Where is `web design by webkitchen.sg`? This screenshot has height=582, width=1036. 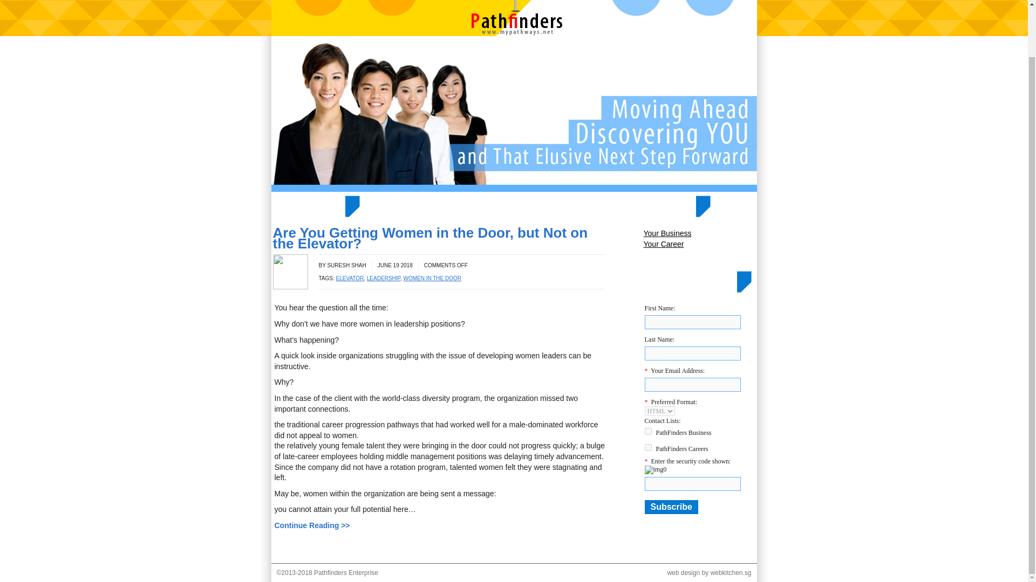 web design by webkitchen.sg is located at coordinates (709, 573).